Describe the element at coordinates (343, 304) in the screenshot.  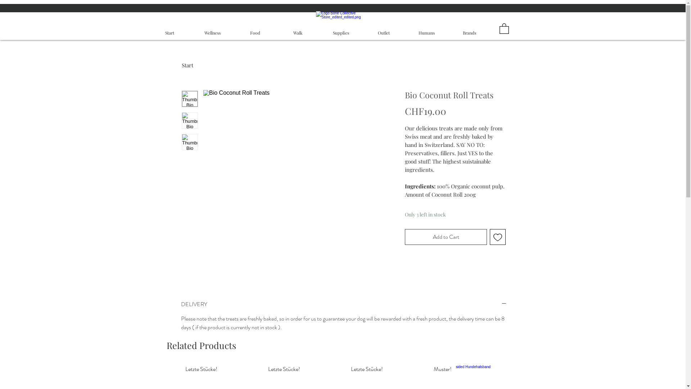
I see `DELIVERY` at that location.